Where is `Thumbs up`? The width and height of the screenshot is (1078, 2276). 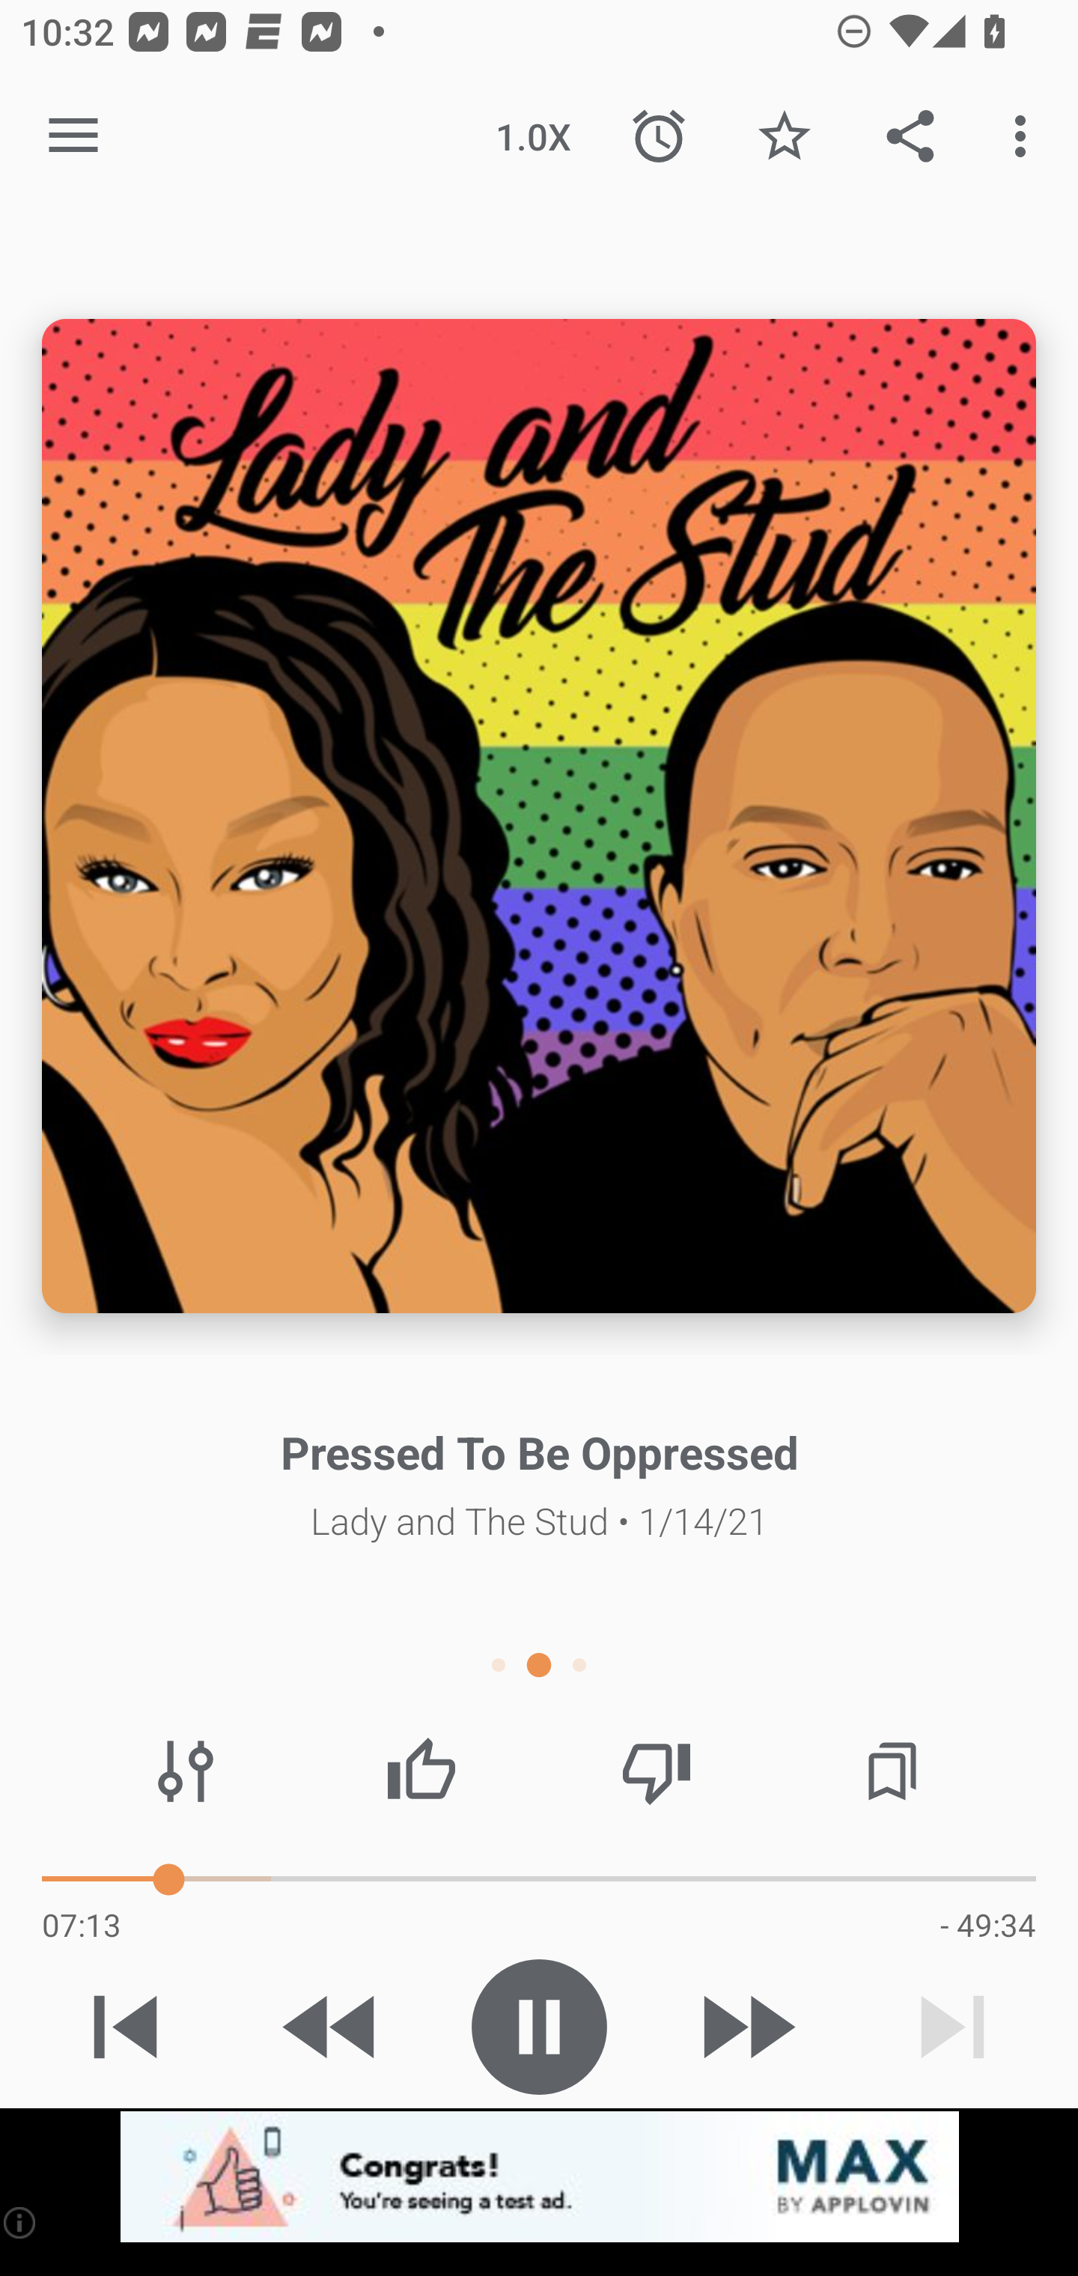 Thumbs up is located at coordinates (421, 1771).